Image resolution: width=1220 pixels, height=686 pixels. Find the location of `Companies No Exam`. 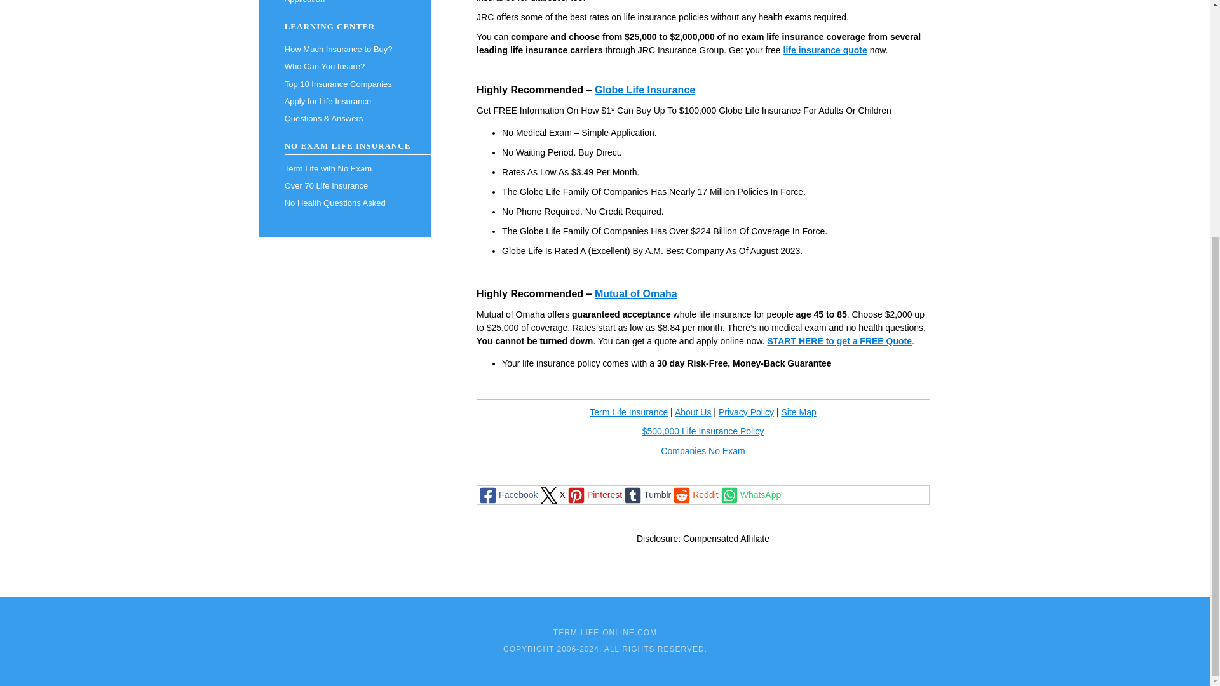

Companies No Exam is located at coordinates (703, 451).